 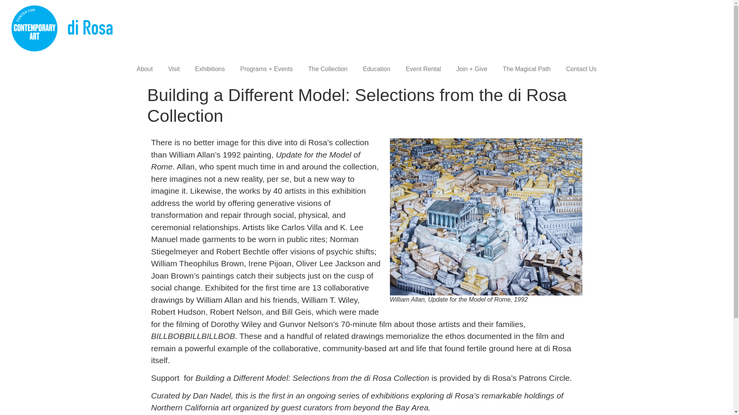 What do you see at coordinates (174, 69) in the screenshot?
I see `Visit` at bounding box center [174, 69].